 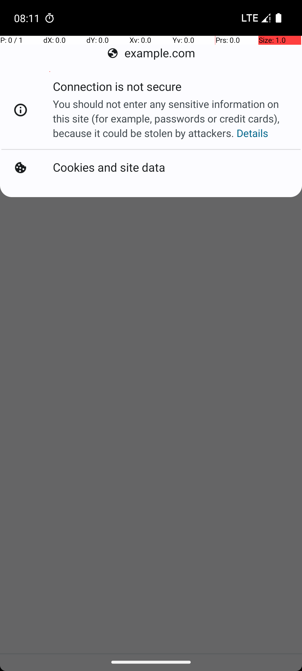 I want to click on example.com, so click(x=151, y=53).